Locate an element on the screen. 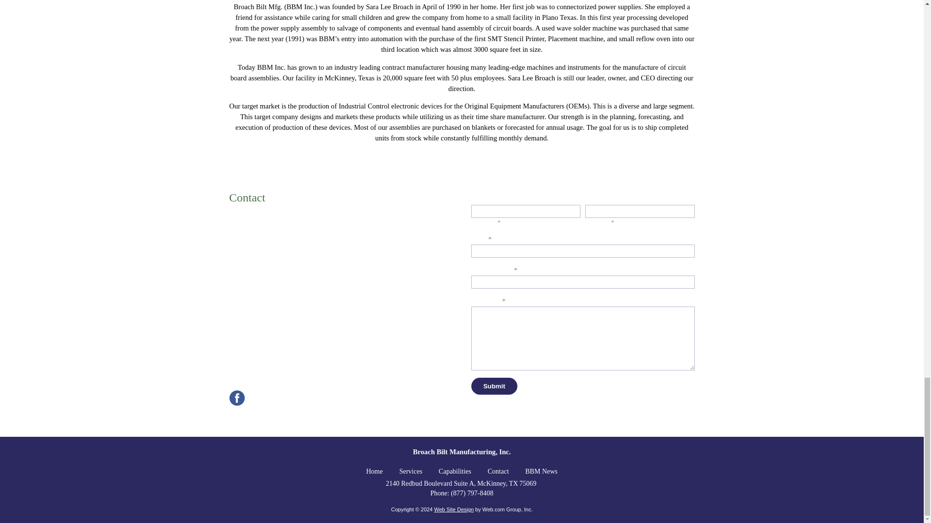  BBM News is located at coordinates (541, 472).